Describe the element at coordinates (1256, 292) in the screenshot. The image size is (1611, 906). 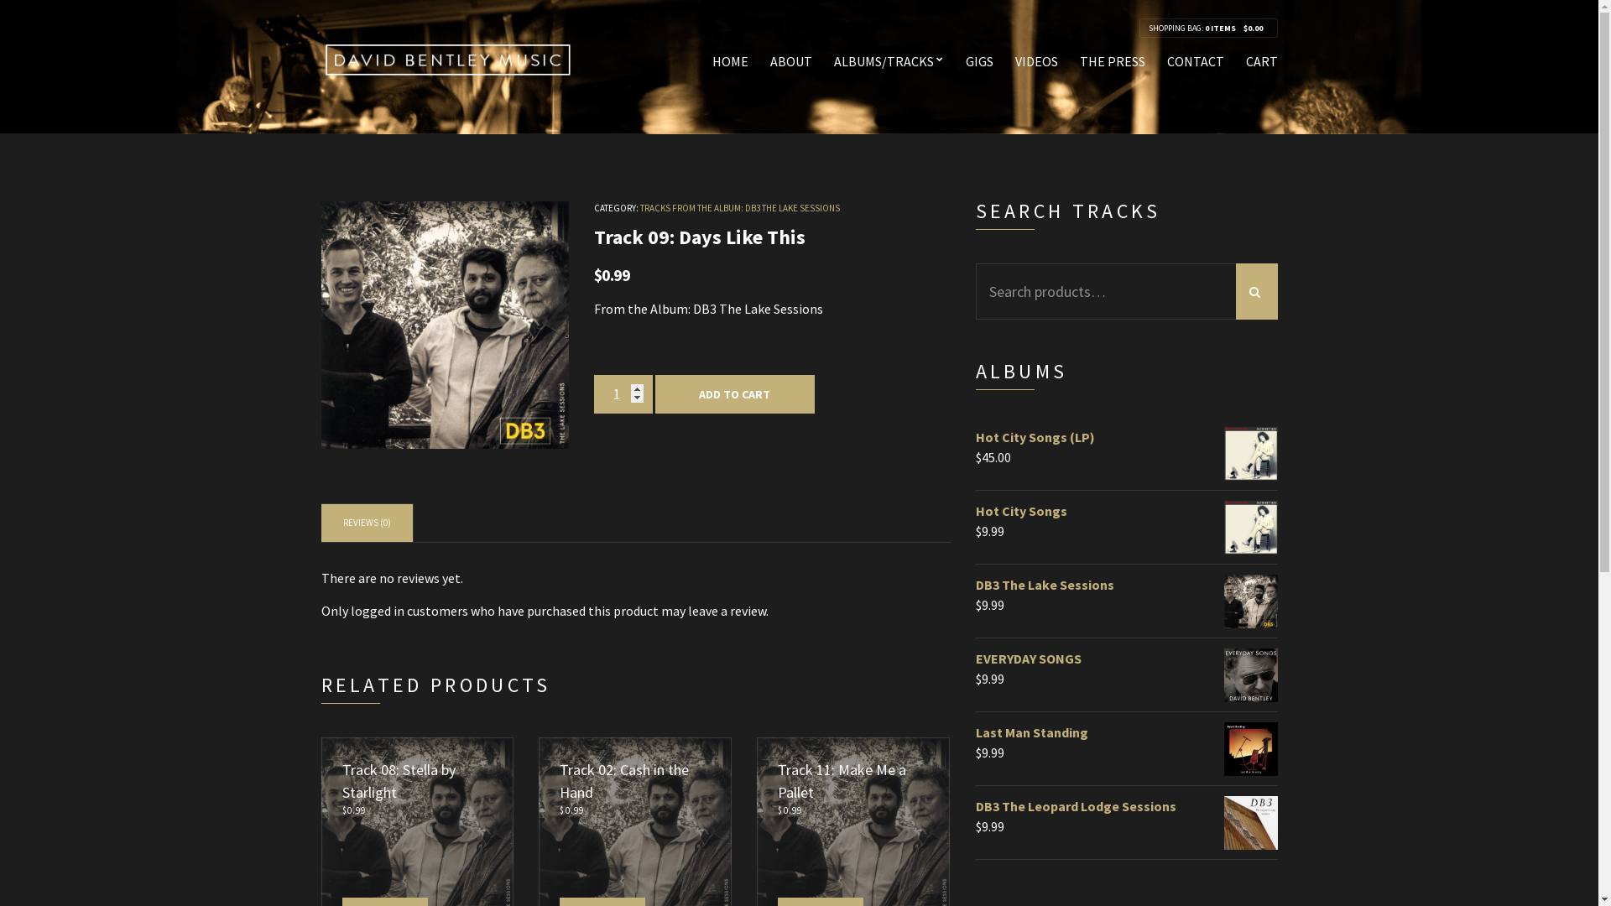
I see `SEARCH` at that location.